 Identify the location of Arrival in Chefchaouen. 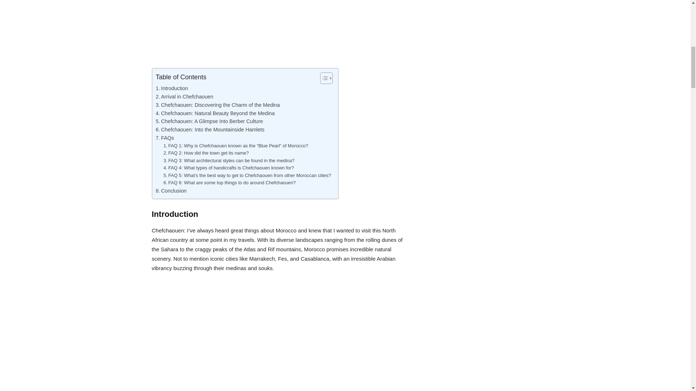
(185, 96).